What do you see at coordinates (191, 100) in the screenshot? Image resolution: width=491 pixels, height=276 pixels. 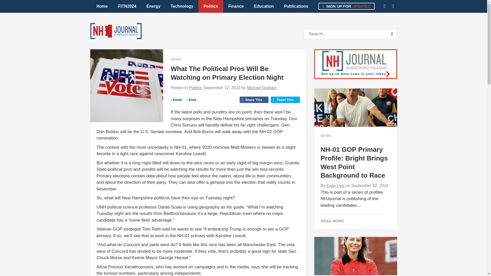 I see `Print` at bounding box center [191, 100].